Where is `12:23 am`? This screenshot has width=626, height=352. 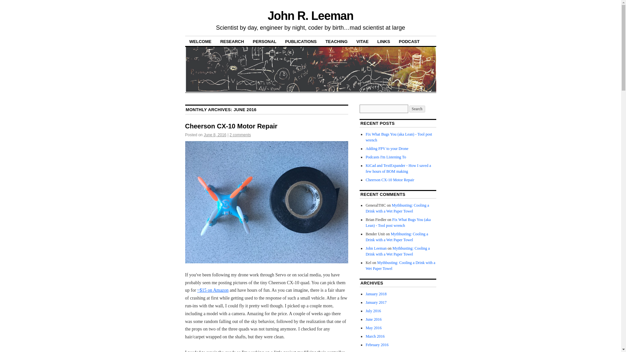
12:23 am is located at coordinates (215, 135).